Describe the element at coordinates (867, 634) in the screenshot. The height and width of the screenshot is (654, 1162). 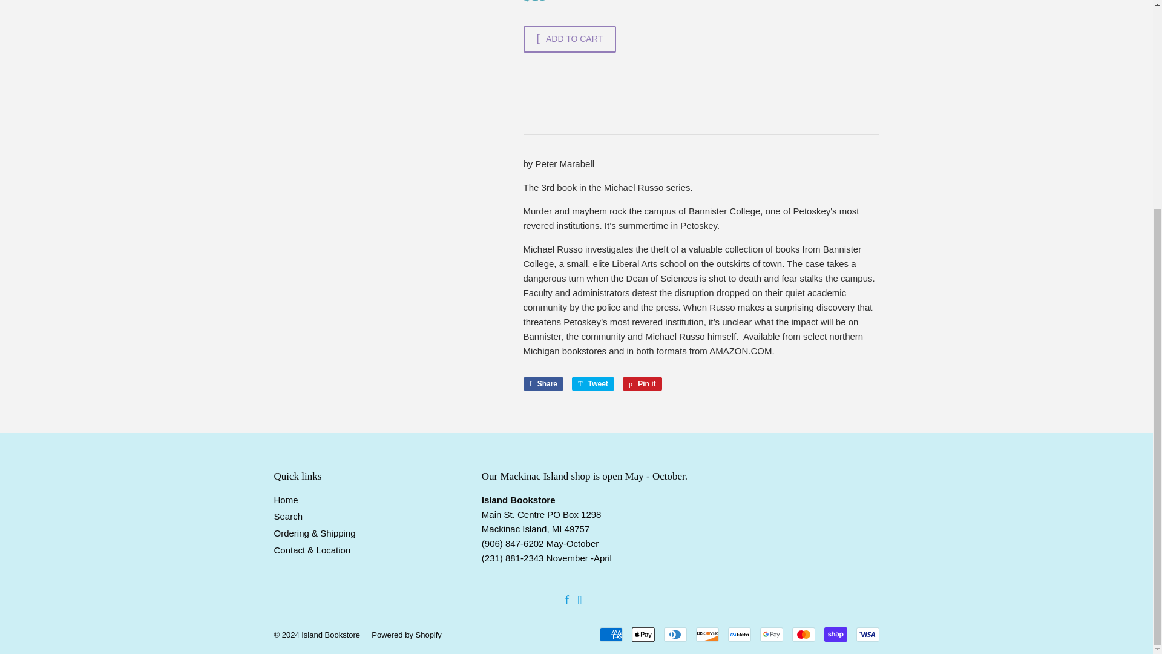
I see `Visa` at that location.